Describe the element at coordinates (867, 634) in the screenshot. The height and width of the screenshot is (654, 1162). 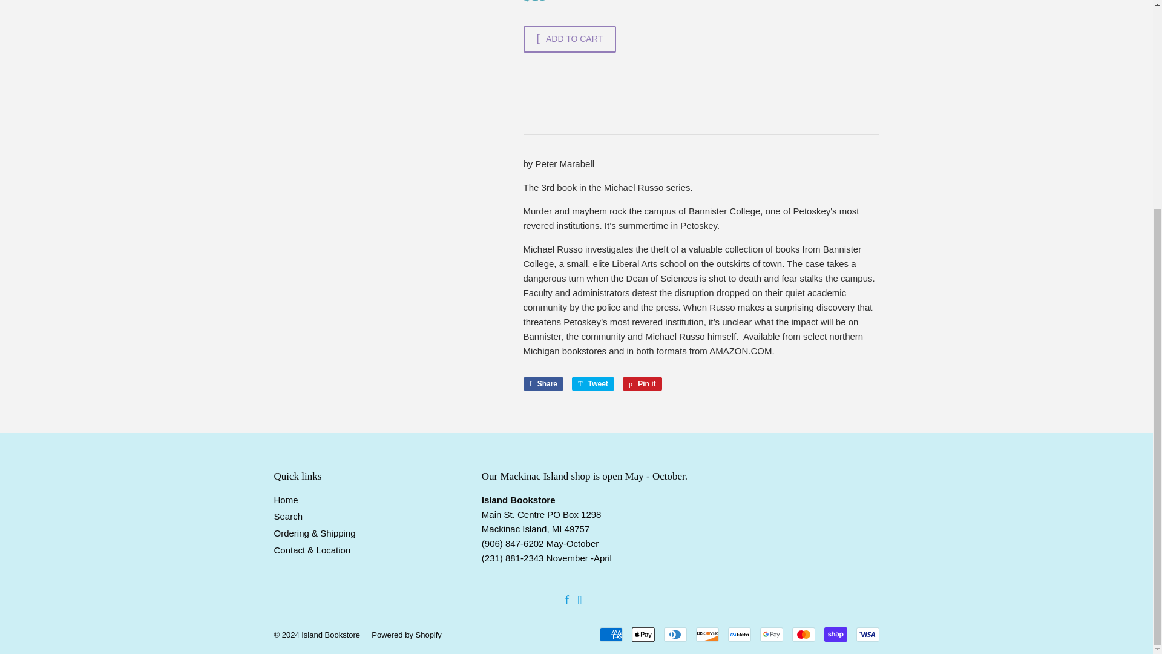
I see `Visa` at that location.